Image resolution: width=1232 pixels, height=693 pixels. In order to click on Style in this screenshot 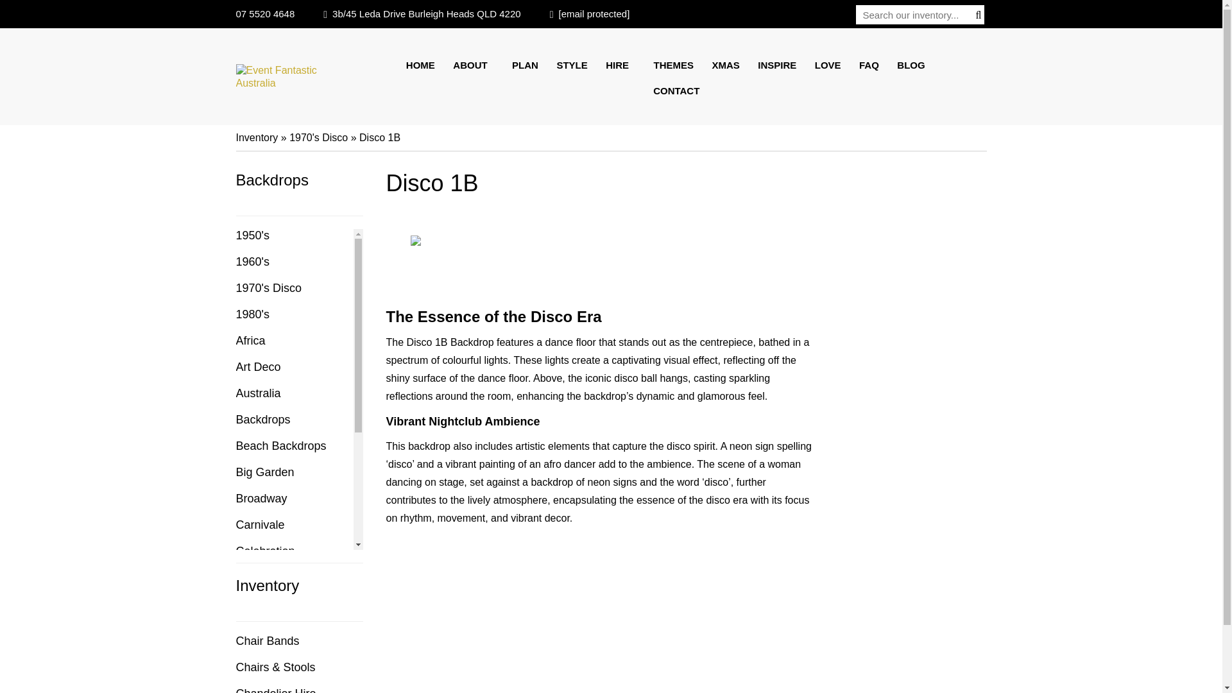, I will do `click(571, 65)`.